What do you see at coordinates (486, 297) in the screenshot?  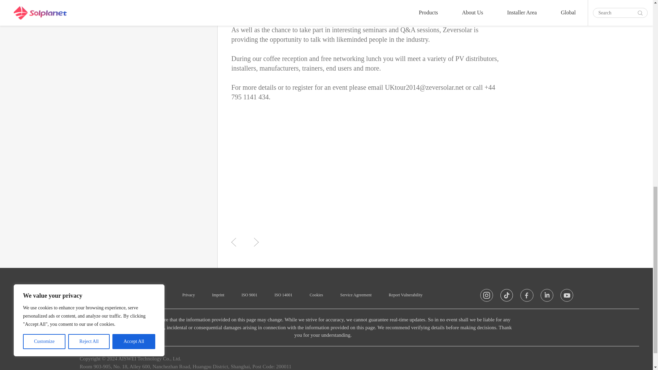 I see `instagram` at bounding box center [486, 297].